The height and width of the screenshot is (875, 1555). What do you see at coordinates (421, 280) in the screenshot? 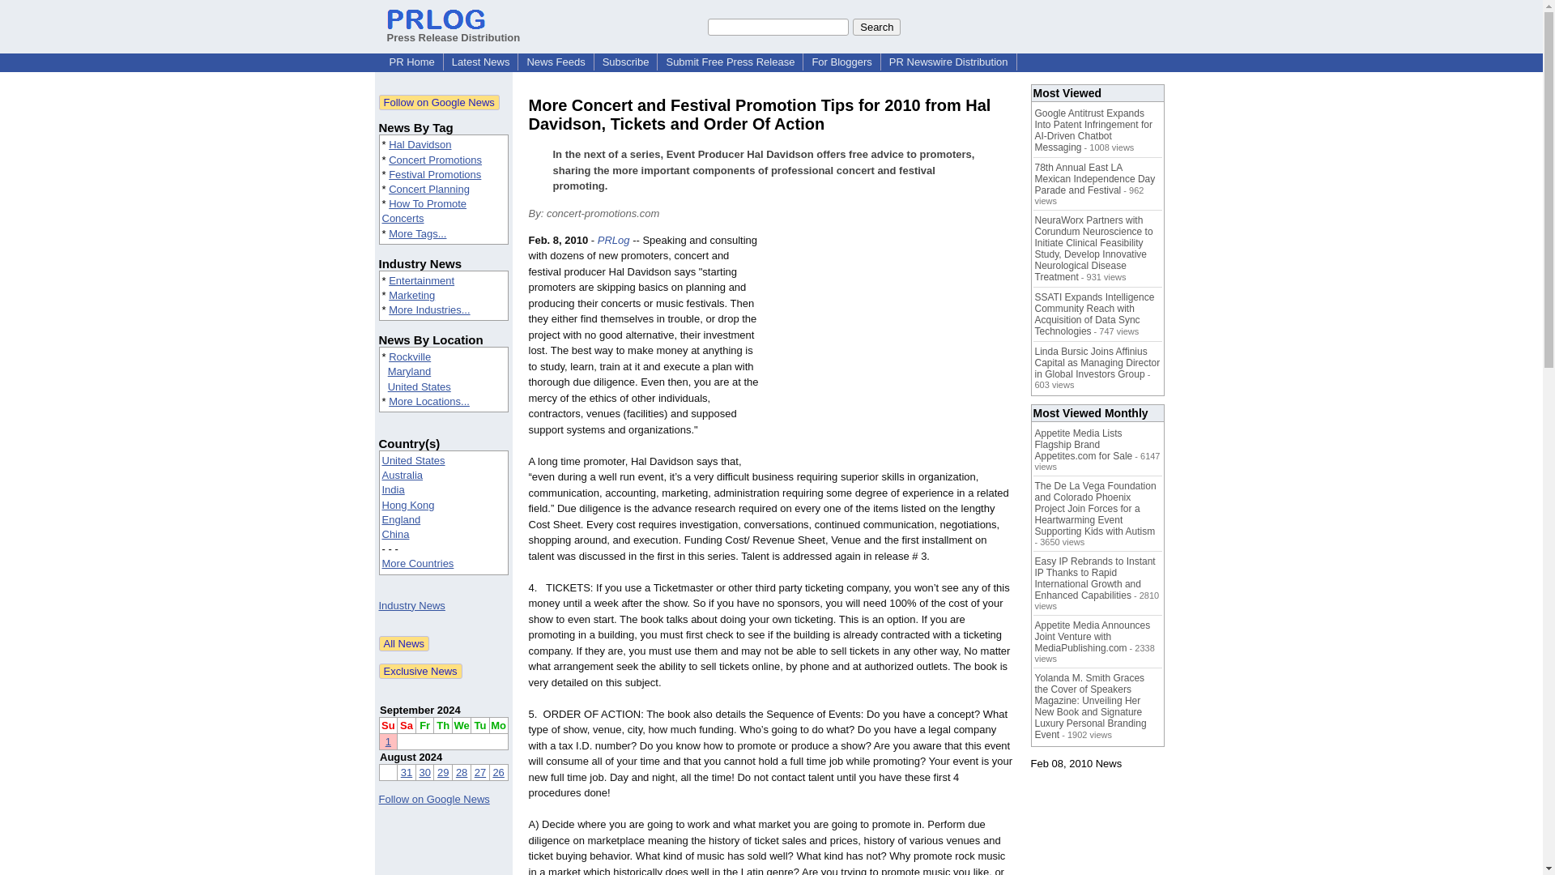
I see `Entertainment` at bounding box center [421, 280].